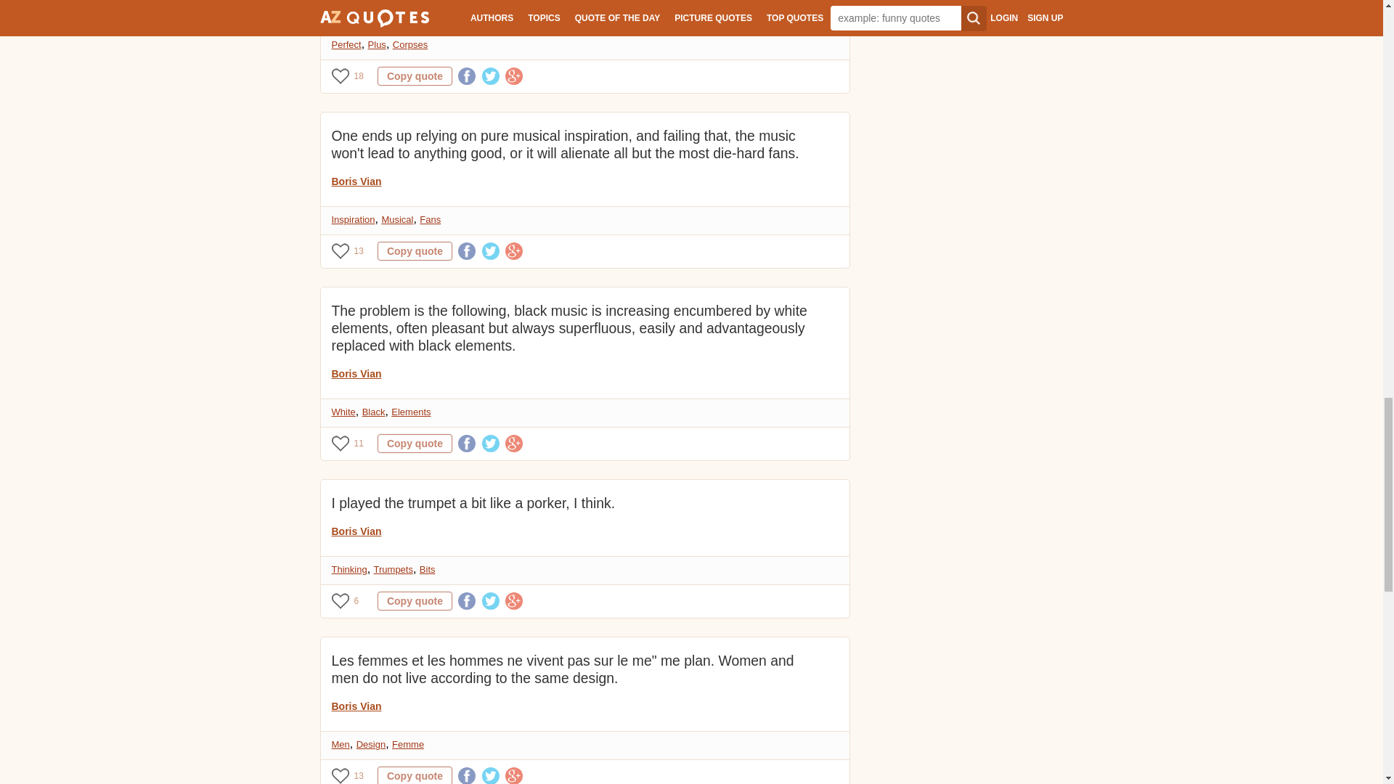 The image size is (1394, 784). What do you see at coordinates (415, 250) in the screenshot?
I see `Quote is copied` at bounding box center [415, 250].